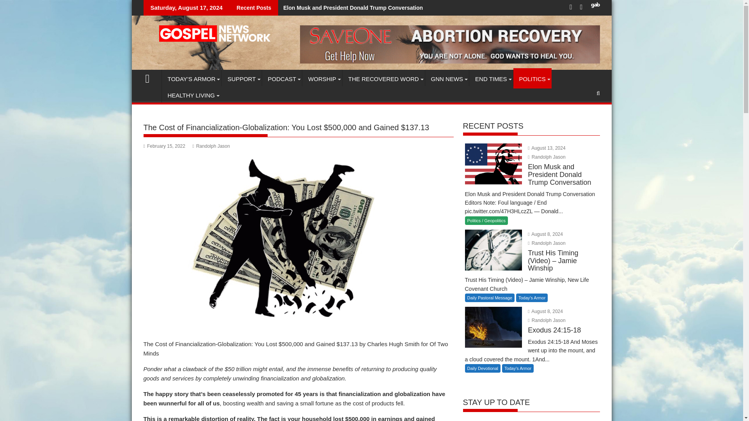  I want to click on Elon Musk and President Donald Trump Conversation, so click(350, 8).